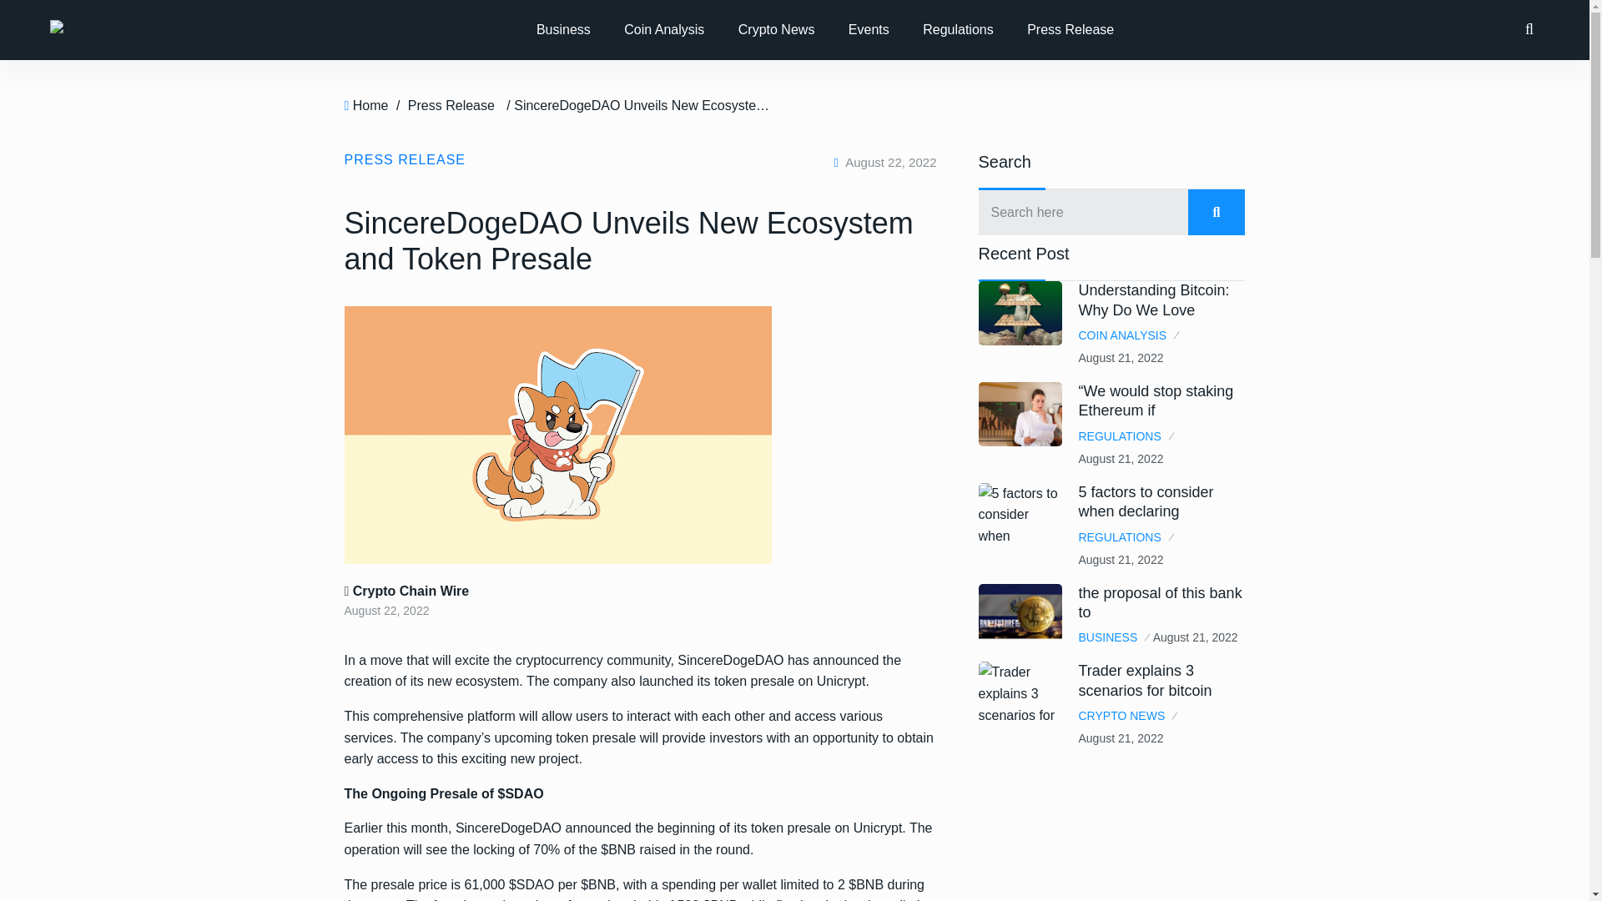  Describe the element at coordinates (1153, 300) in the screenshot. I see `Understanding Bitcoin: Why Do We Love` at that location.